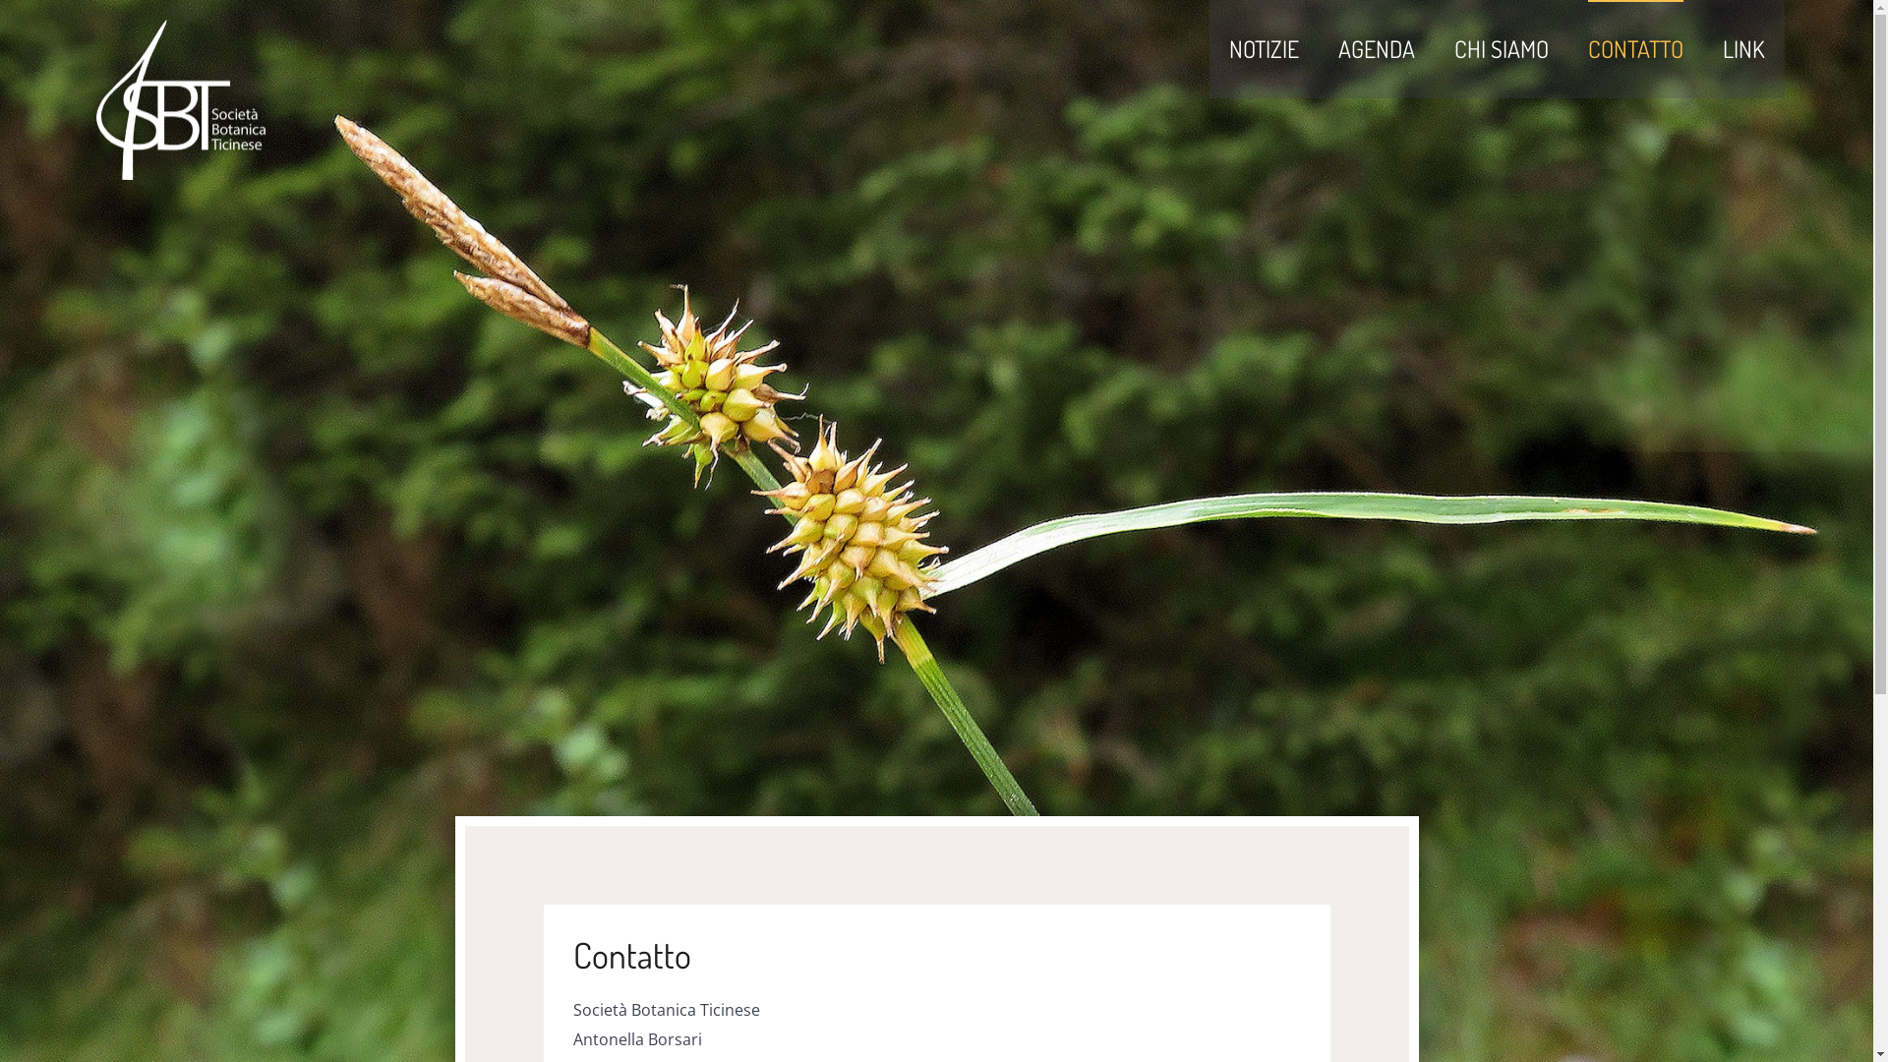  What do you see at coordinates (1377, 49) in the screenshot?
I see `AGENDA` at bounding box center [1377, 49].